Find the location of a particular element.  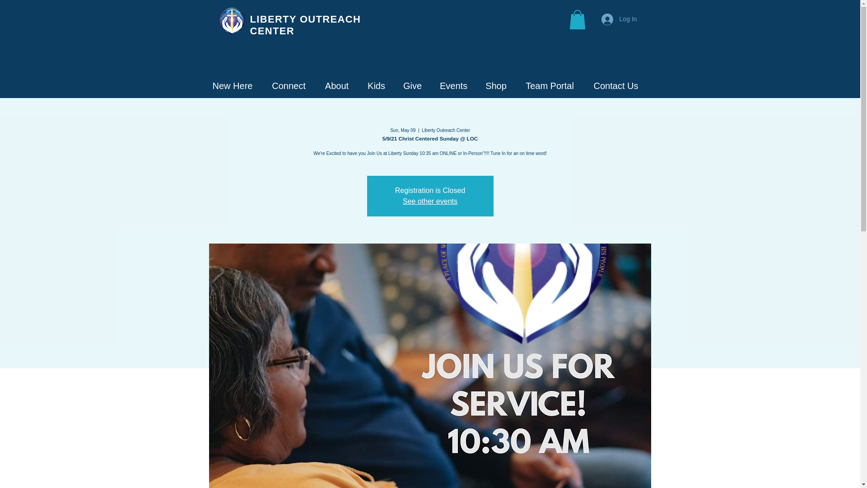

Give is located at coordinates (413, 84).